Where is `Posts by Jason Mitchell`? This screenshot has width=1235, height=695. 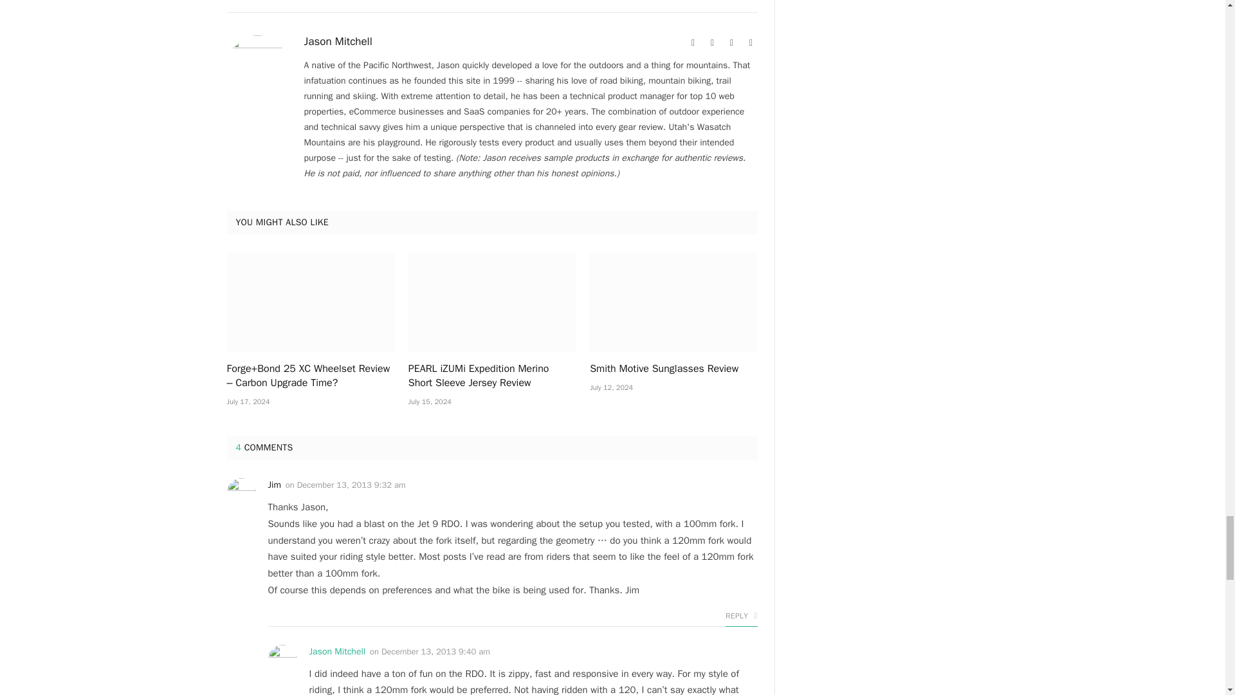
Posts by Jason Mitchell is located at coordinates (337, 41).